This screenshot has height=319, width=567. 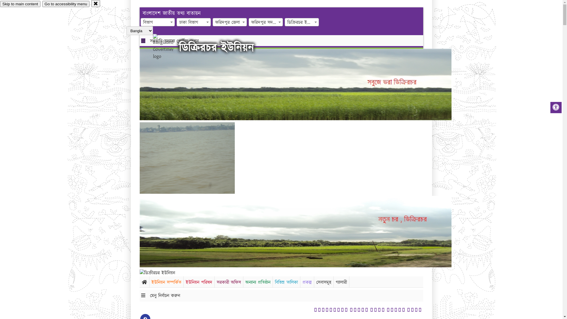 I want to click on 
                
            , so click(x=168, y=47).